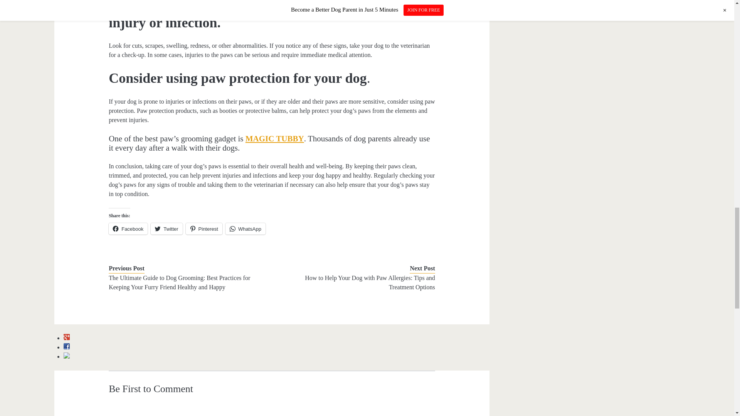 This screenshot has height=416, width=740. What do you see at coordinates (128, 229) in the screenshot?
I see `Facebook` at bounding box center [128, 229].